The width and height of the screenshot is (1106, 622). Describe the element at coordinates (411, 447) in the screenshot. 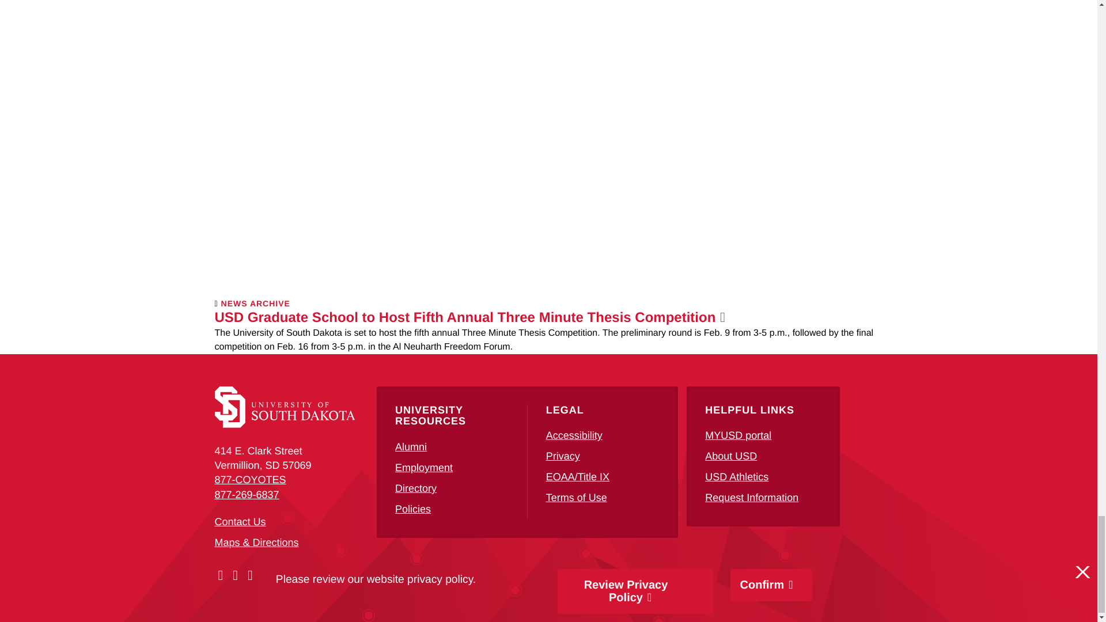

I see `USD Alumni` at that location.